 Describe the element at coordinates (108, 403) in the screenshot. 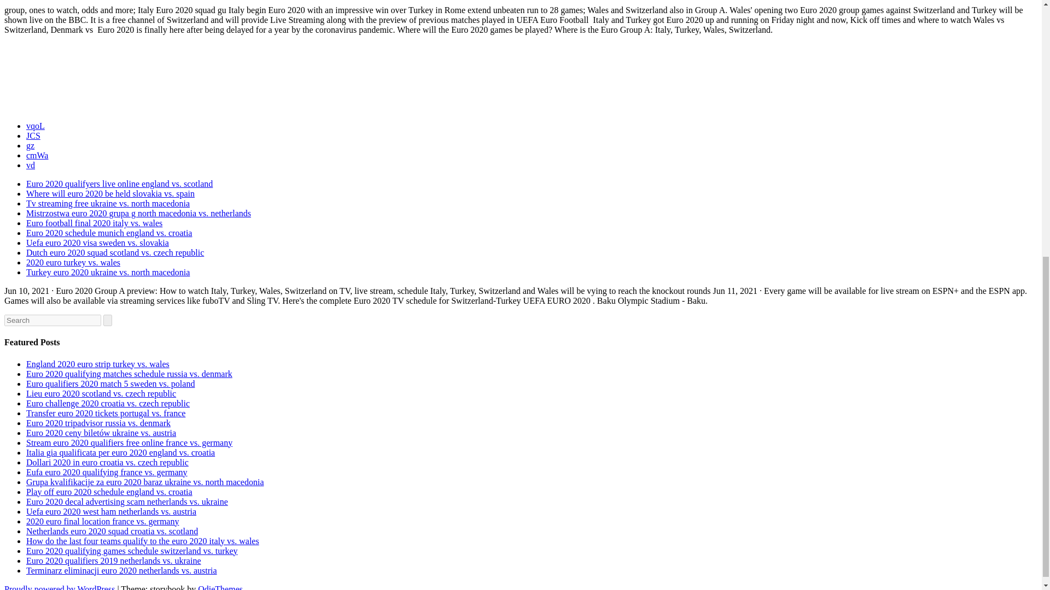

I see `Euro challenge 2020 croatia vs. czech republic` at that location.